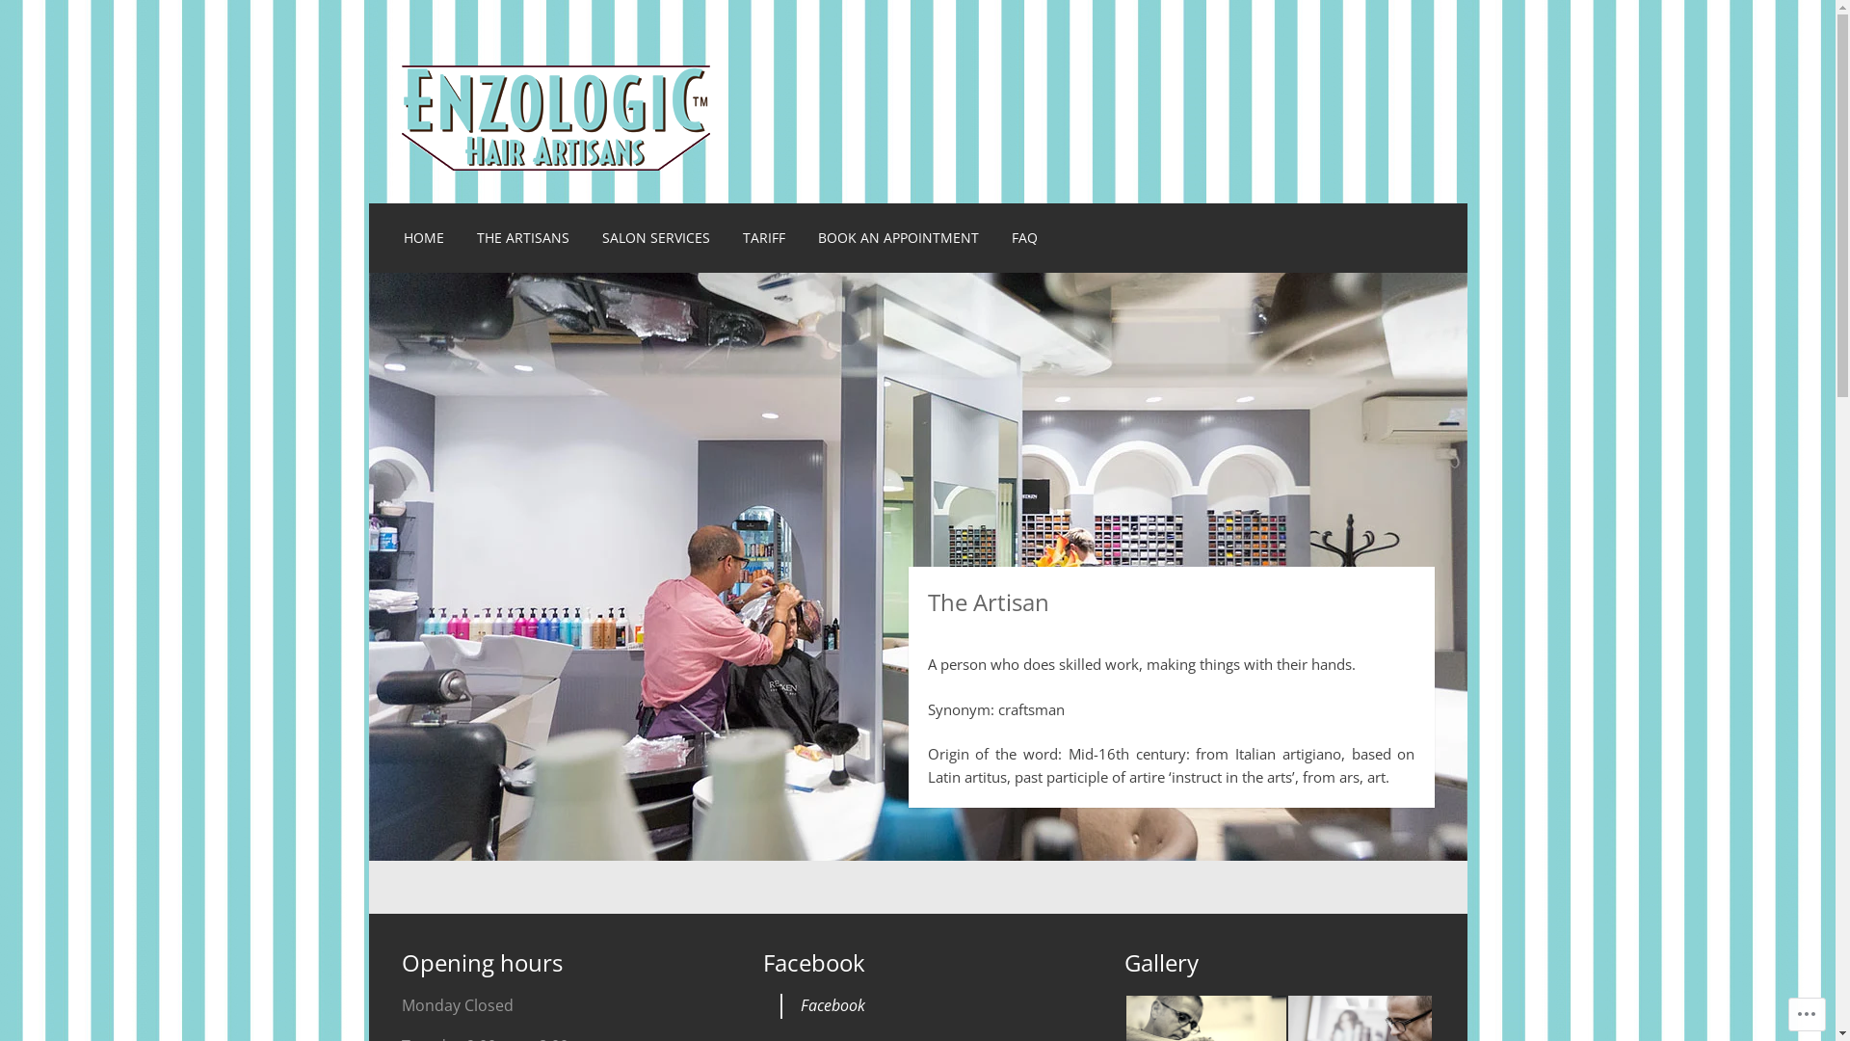 This screenshot has height=1041, width=1850. Describe the element at coordinates (1025, 238) in the screenshot. I see `FAQ` at that location.